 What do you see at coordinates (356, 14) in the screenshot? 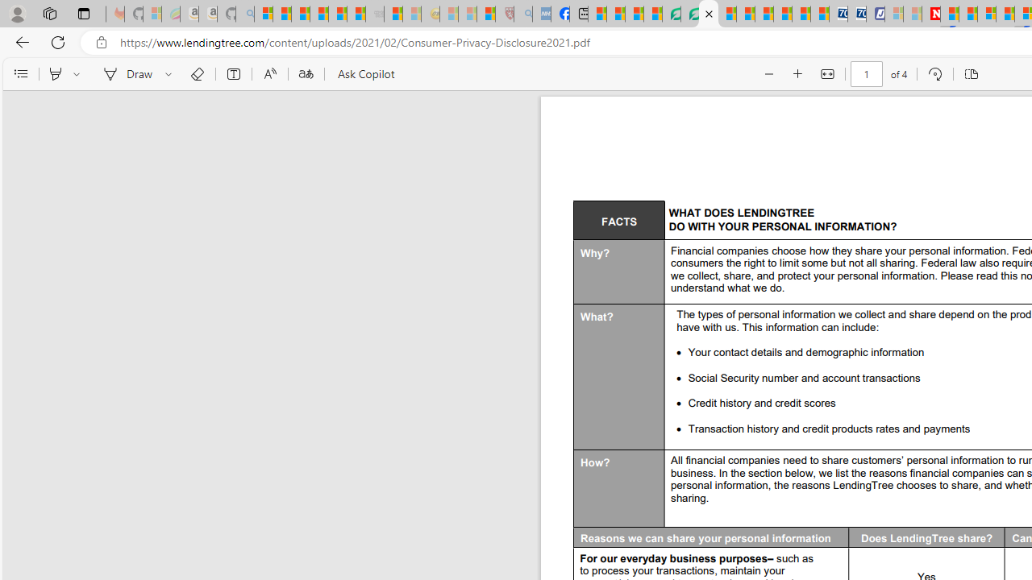
I see `Stocks - MSN` at bounding box center [356, 14].